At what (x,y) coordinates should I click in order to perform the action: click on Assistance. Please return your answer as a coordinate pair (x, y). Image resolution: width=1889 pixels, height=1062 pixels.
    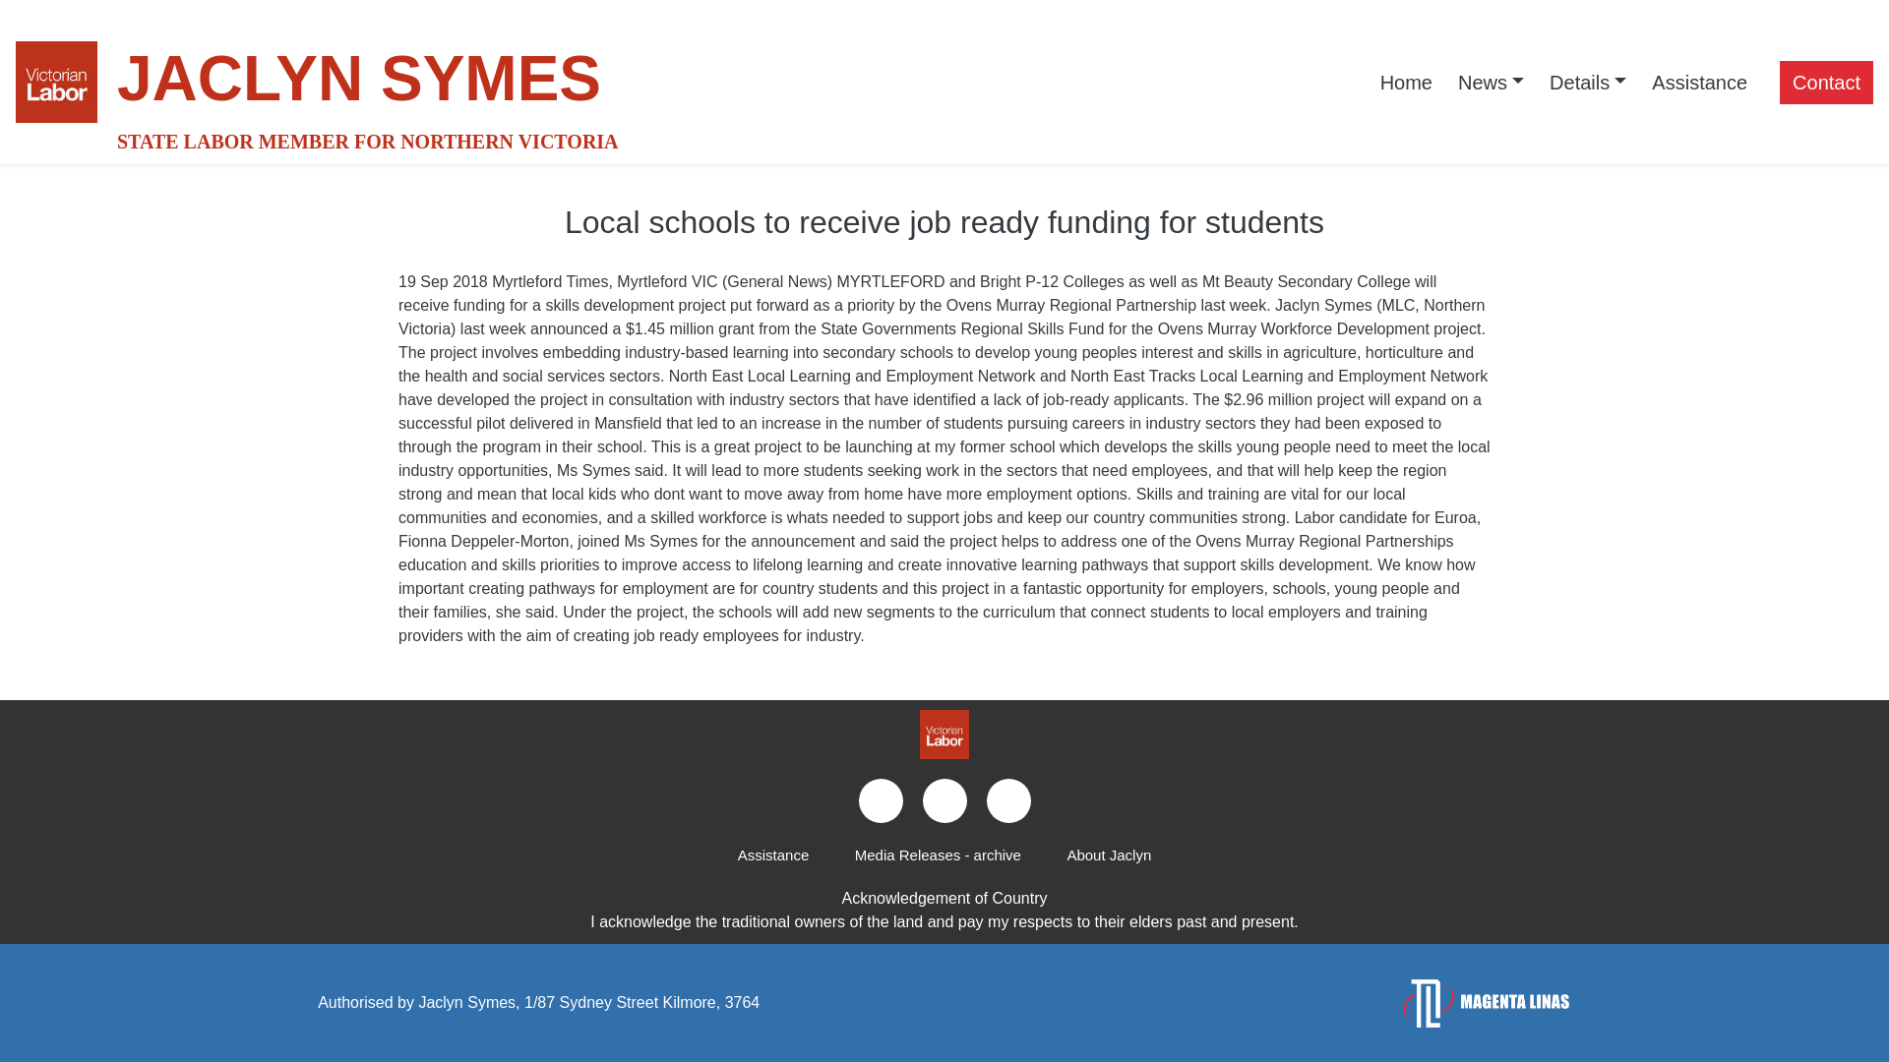
    Looking at the image, I should click on (773, 855).